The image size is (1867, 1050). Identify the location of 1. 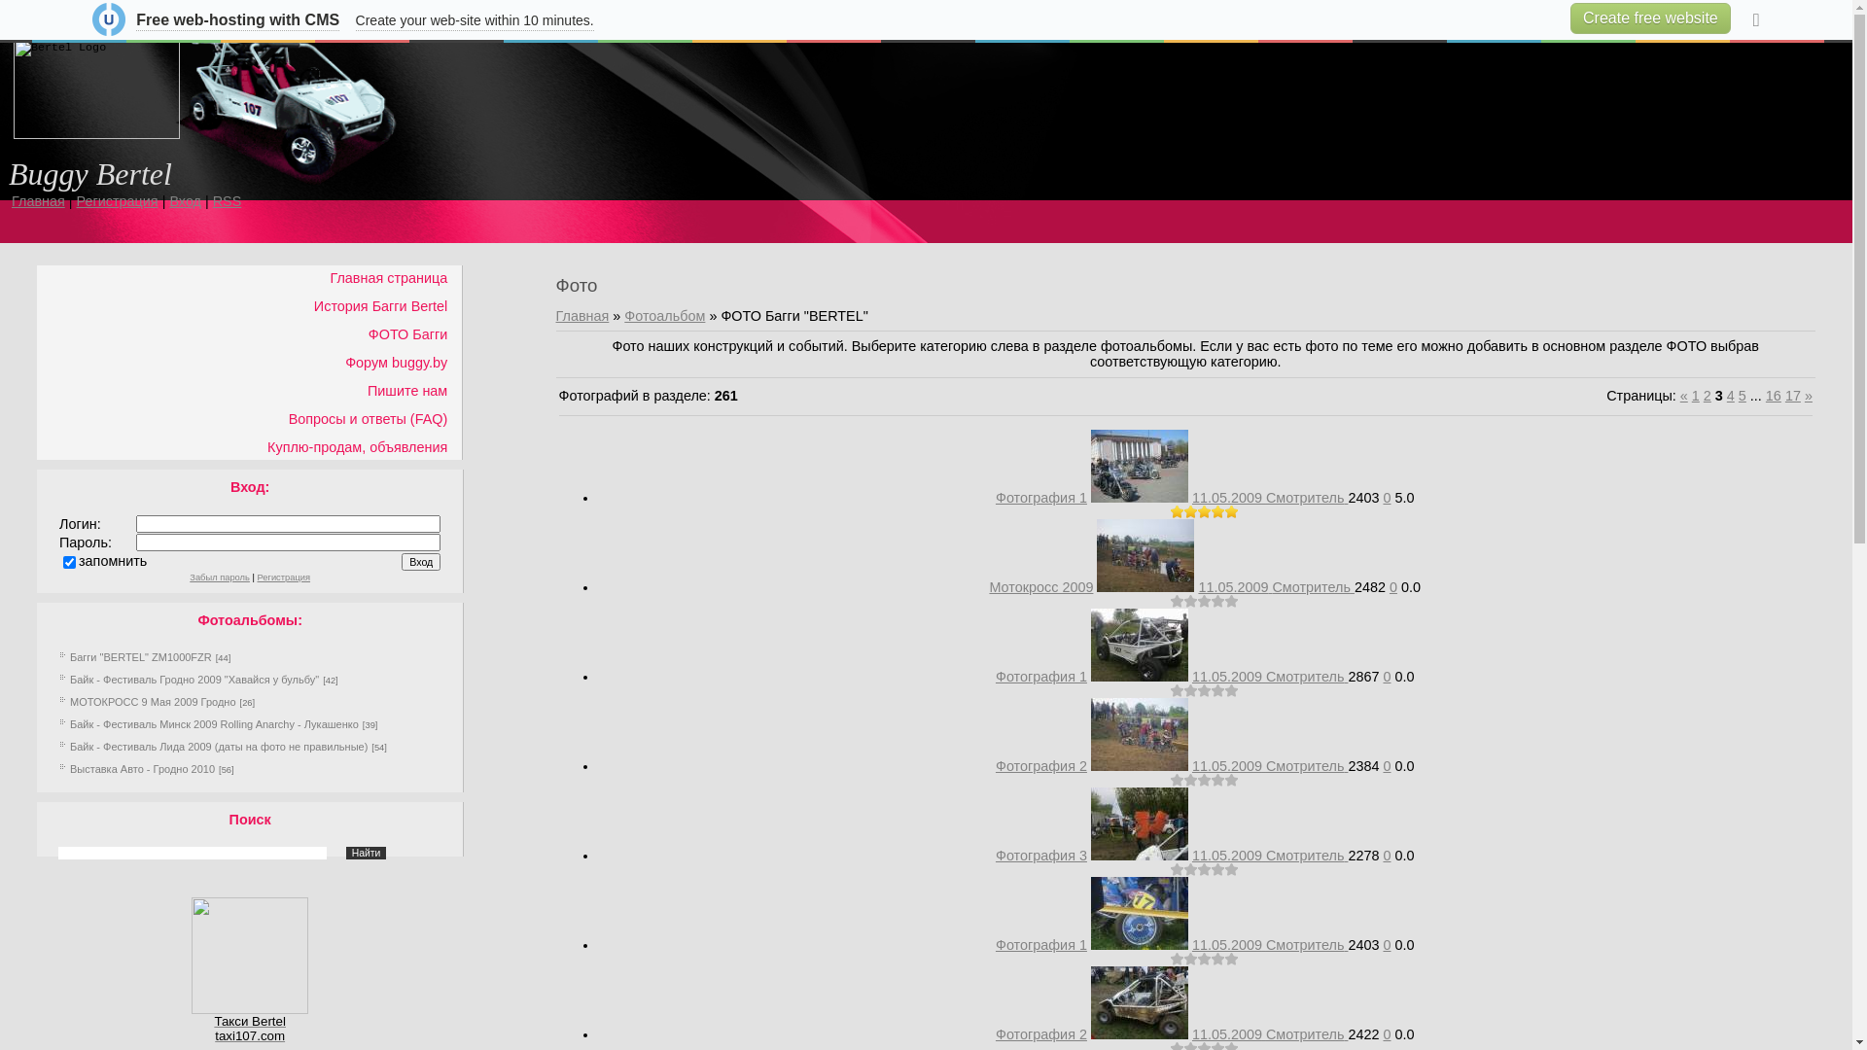
(1178, 781).